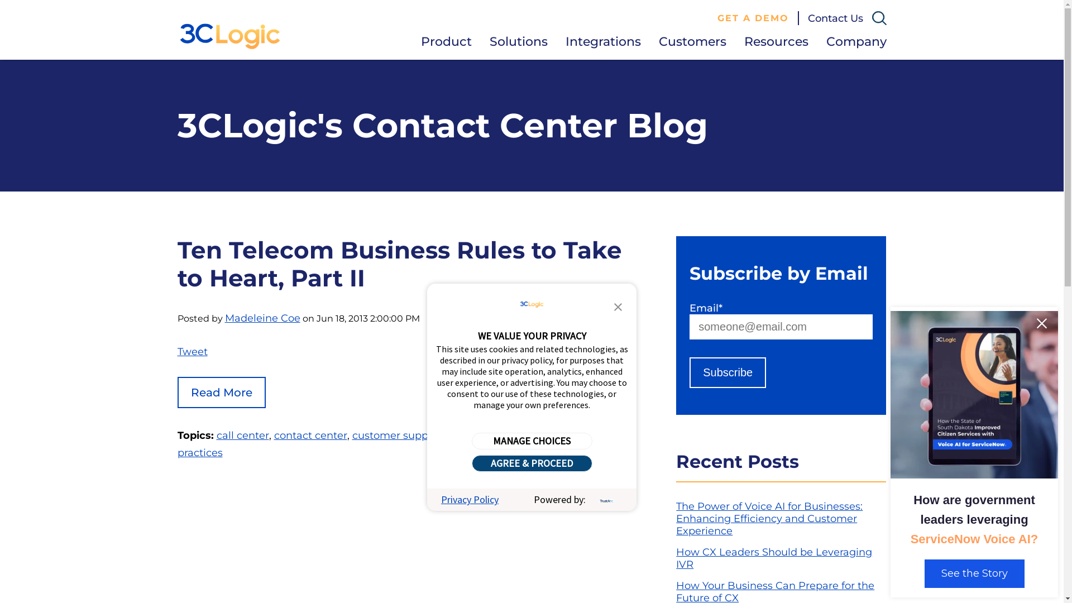 The height and width of the screenshot is (603, 1072). I want to click on Customers, so click(692, 41).